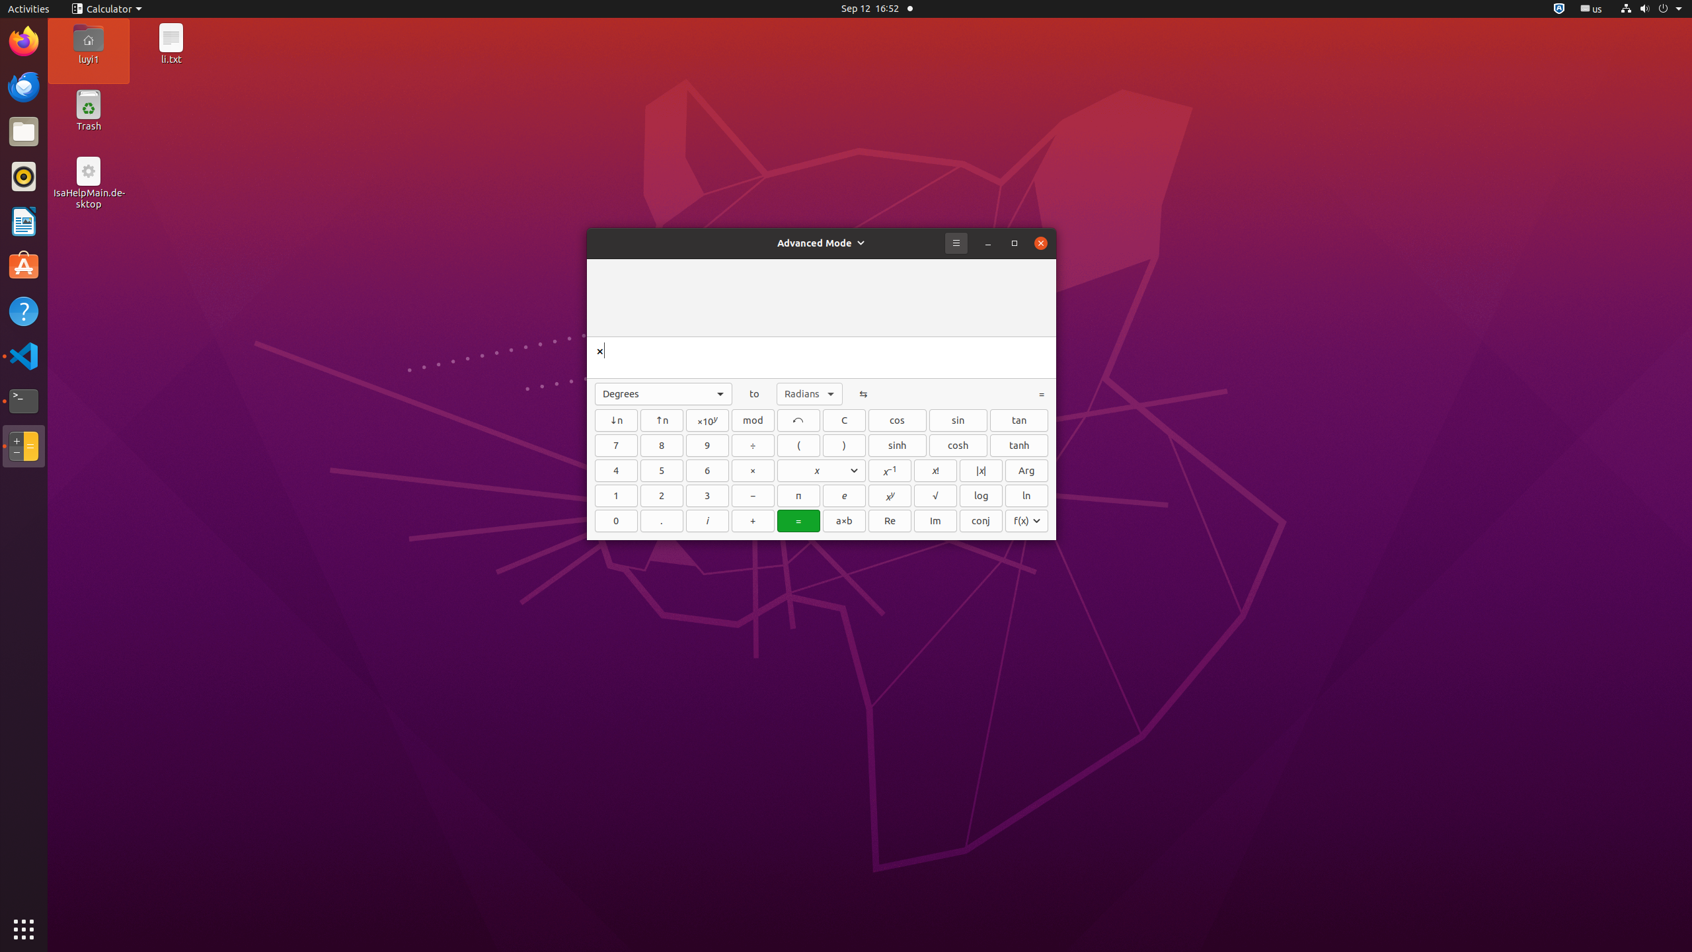 This screenshot has width=1692, height=952. I want to click on 6, so click(707, 471).